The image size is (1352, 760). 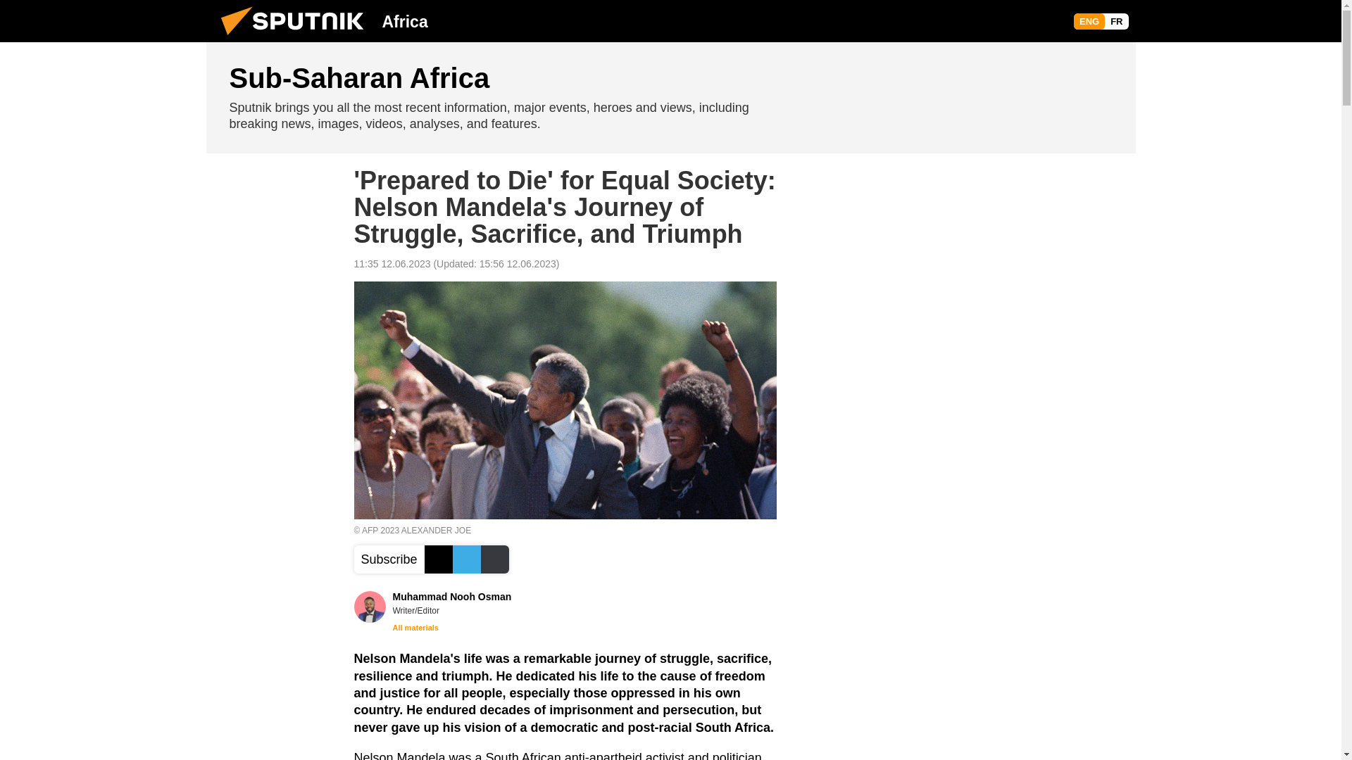 I want to click on ENG, so click(x=1089, y=21).